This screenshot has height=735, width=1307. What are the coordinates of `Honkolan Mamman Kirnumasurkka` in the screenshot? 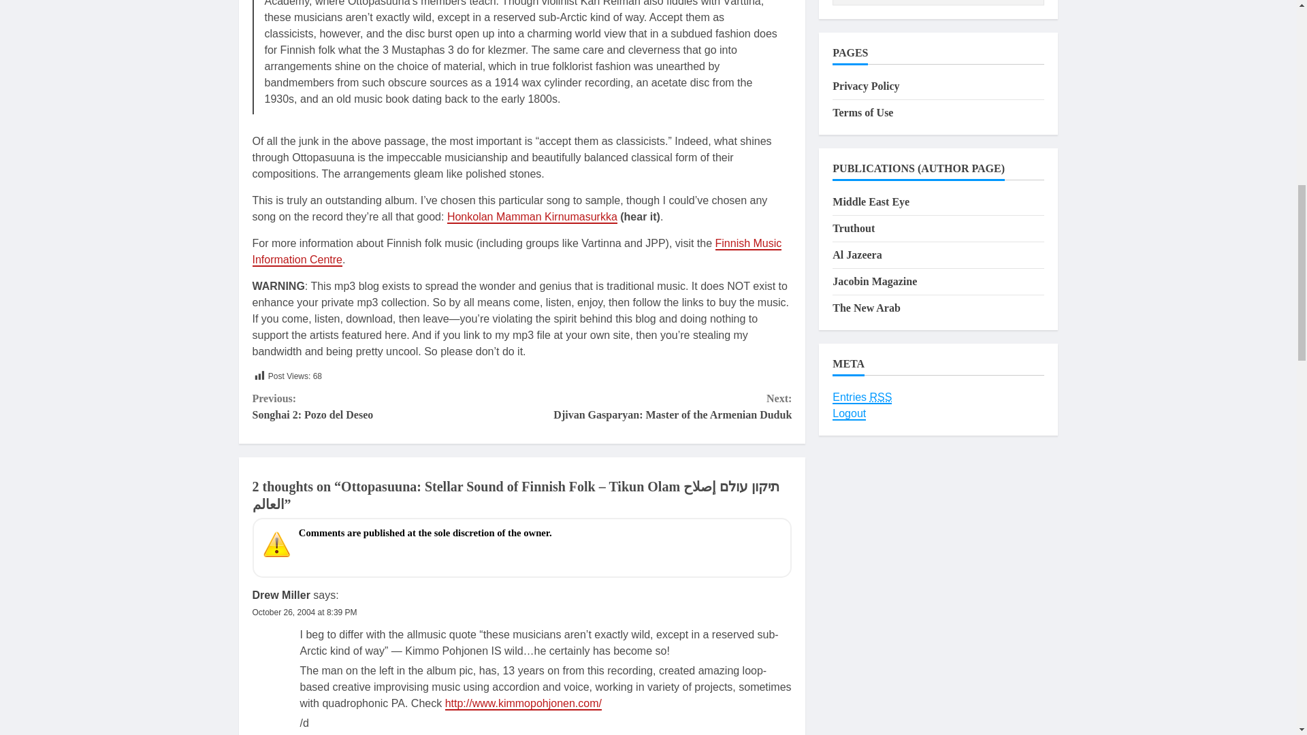 It's located at (280, 595).